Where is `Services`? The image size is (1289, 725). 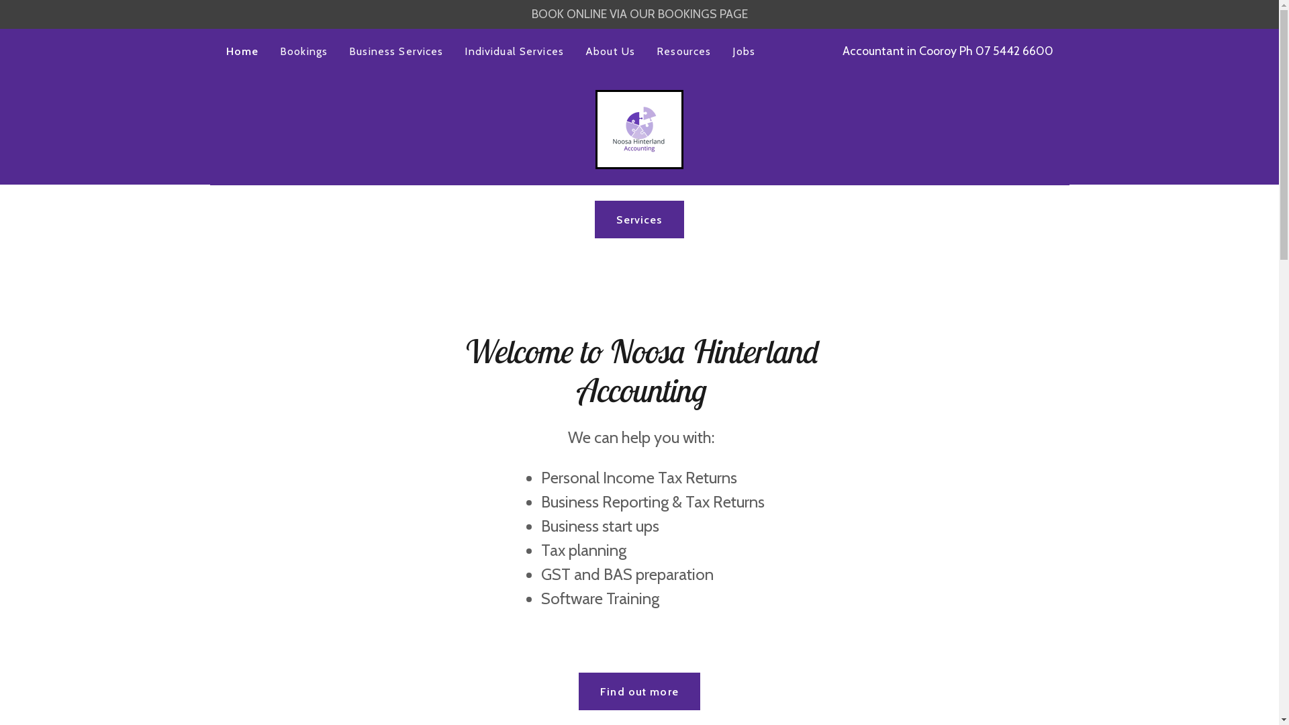
Services is located at coordinates (639, 220).